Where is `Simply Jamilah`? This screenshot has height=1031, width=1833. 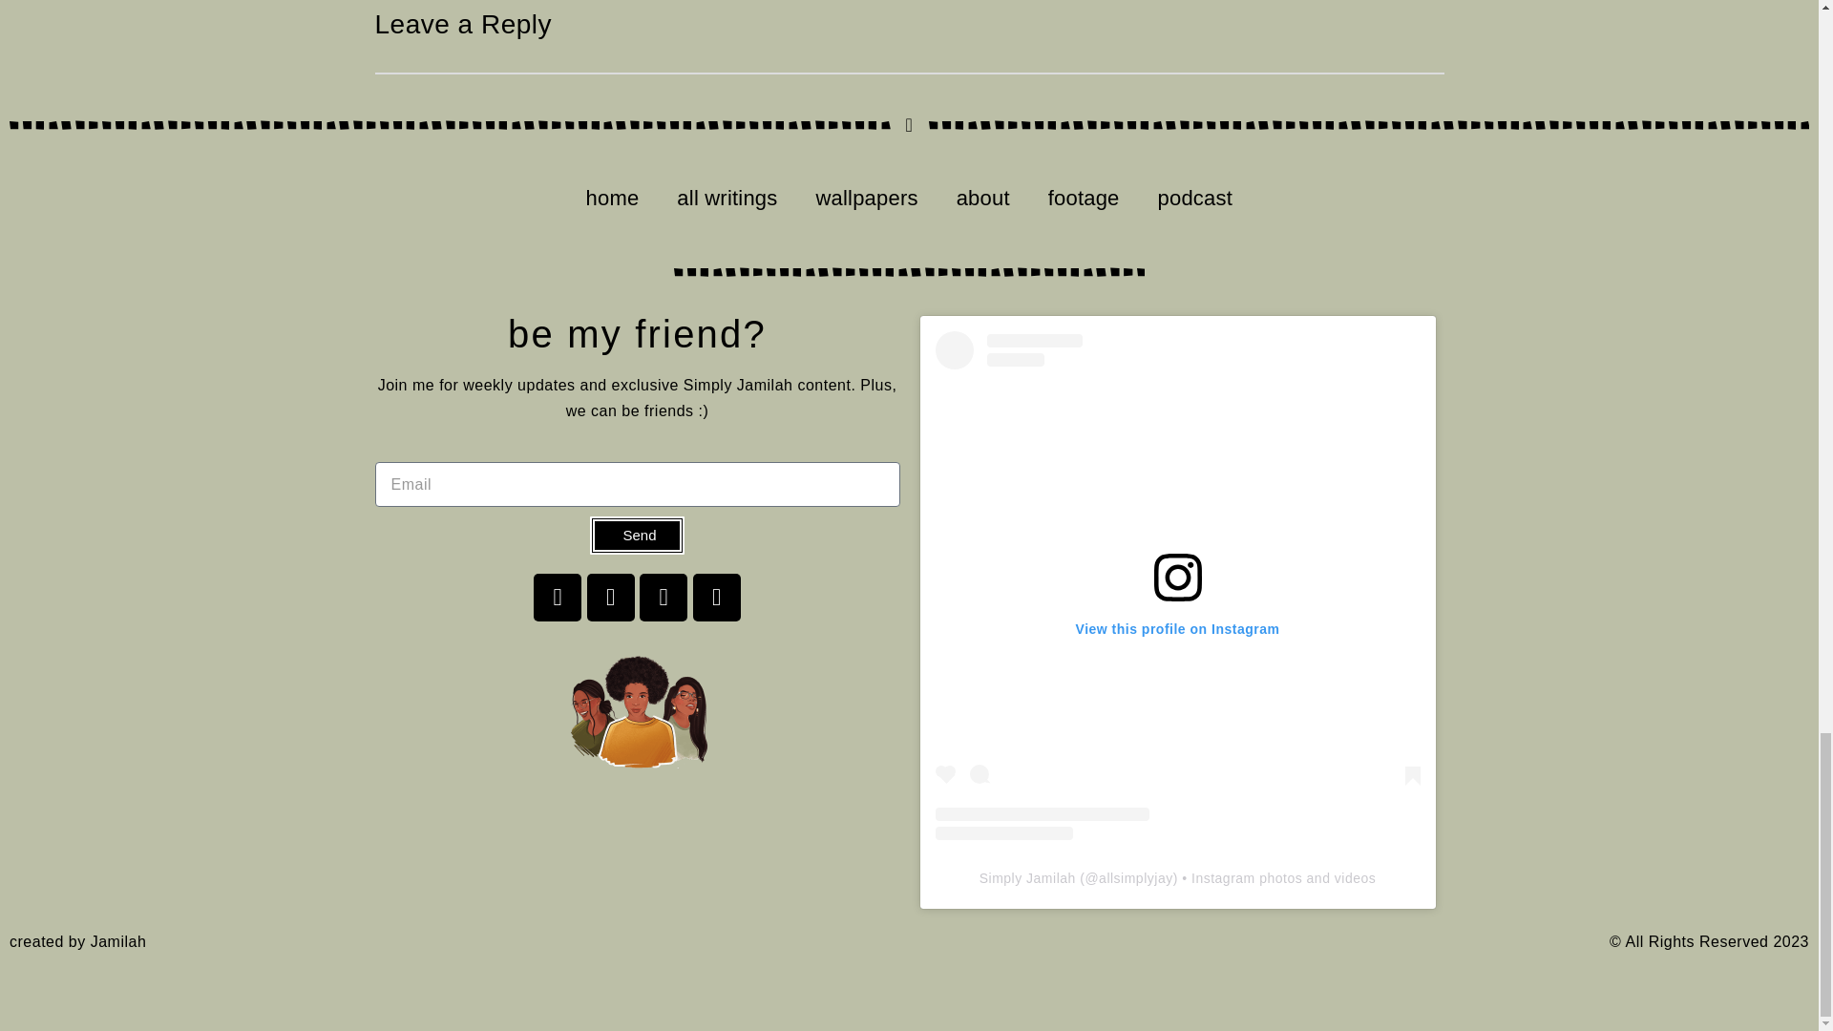 Simply Jamilah is located at coordinates (1027, 877).